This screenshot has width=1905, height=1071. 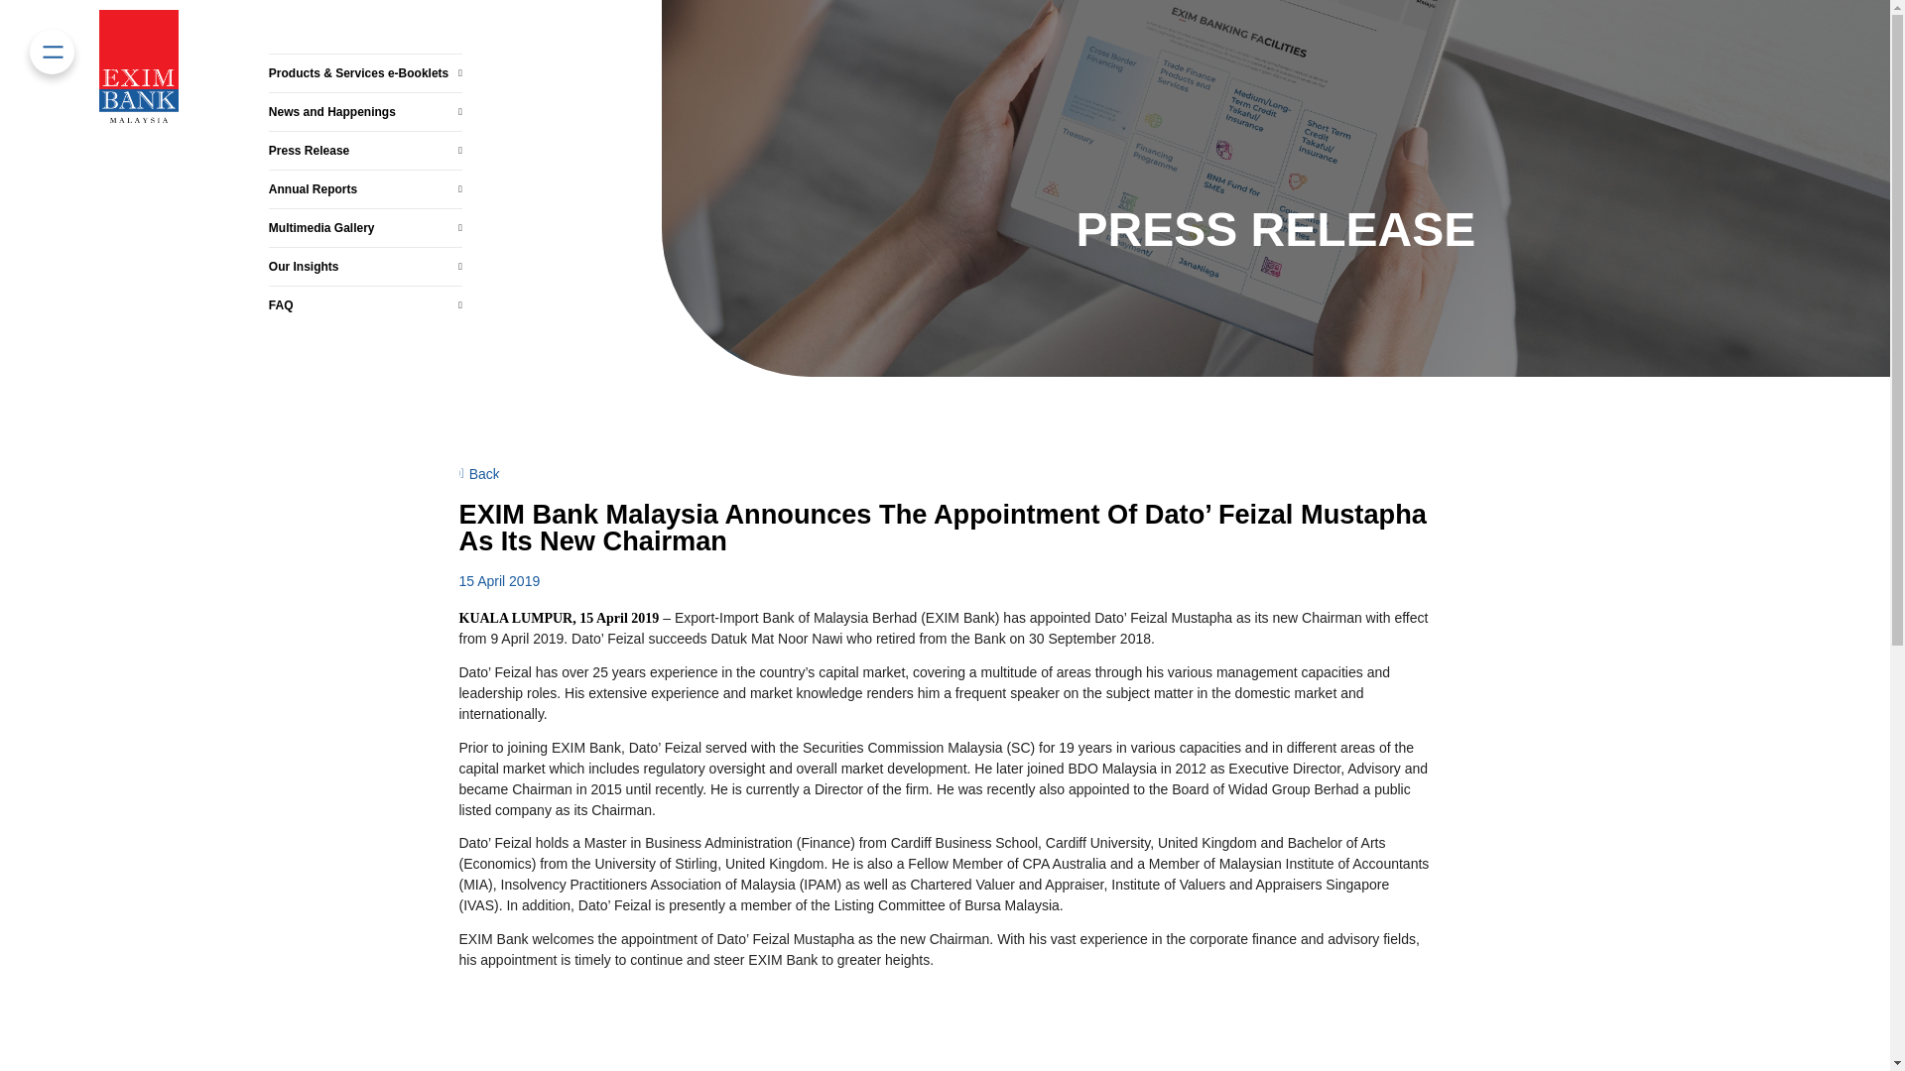 What do you see at coordinates (365, 214) in the screenshot?
I see `Multimedia Gallery` at bounding box center [365, 214].